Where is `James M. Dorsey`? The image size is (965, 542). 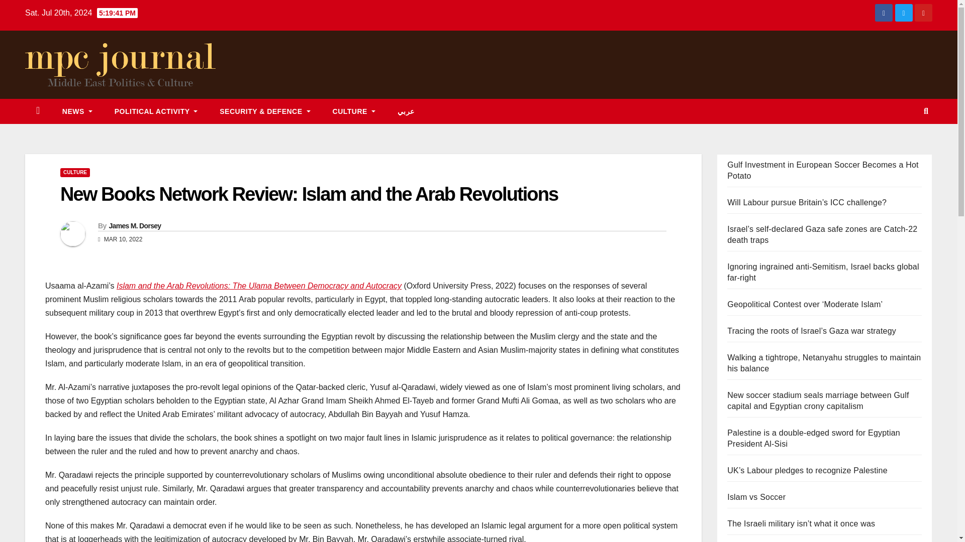 James M. Dorsey is located at coordinates (135, 225).